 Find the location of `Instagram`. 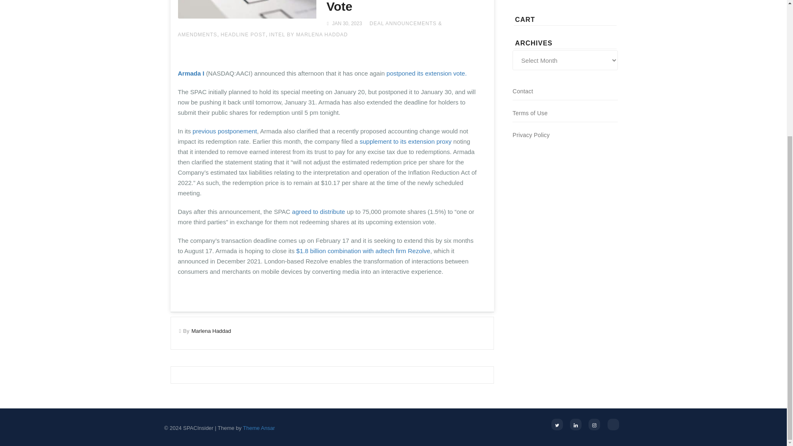

Instagram is located at coordinates (594, 425).